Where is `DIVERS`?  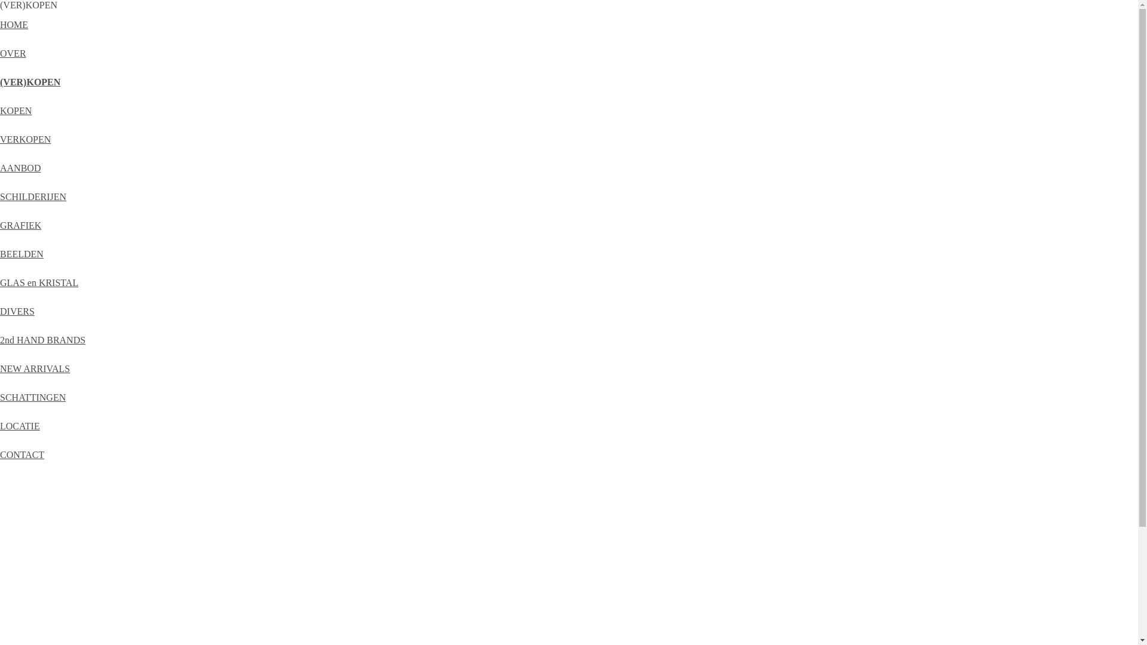 DIVERS is located at coordinates (17, 312).